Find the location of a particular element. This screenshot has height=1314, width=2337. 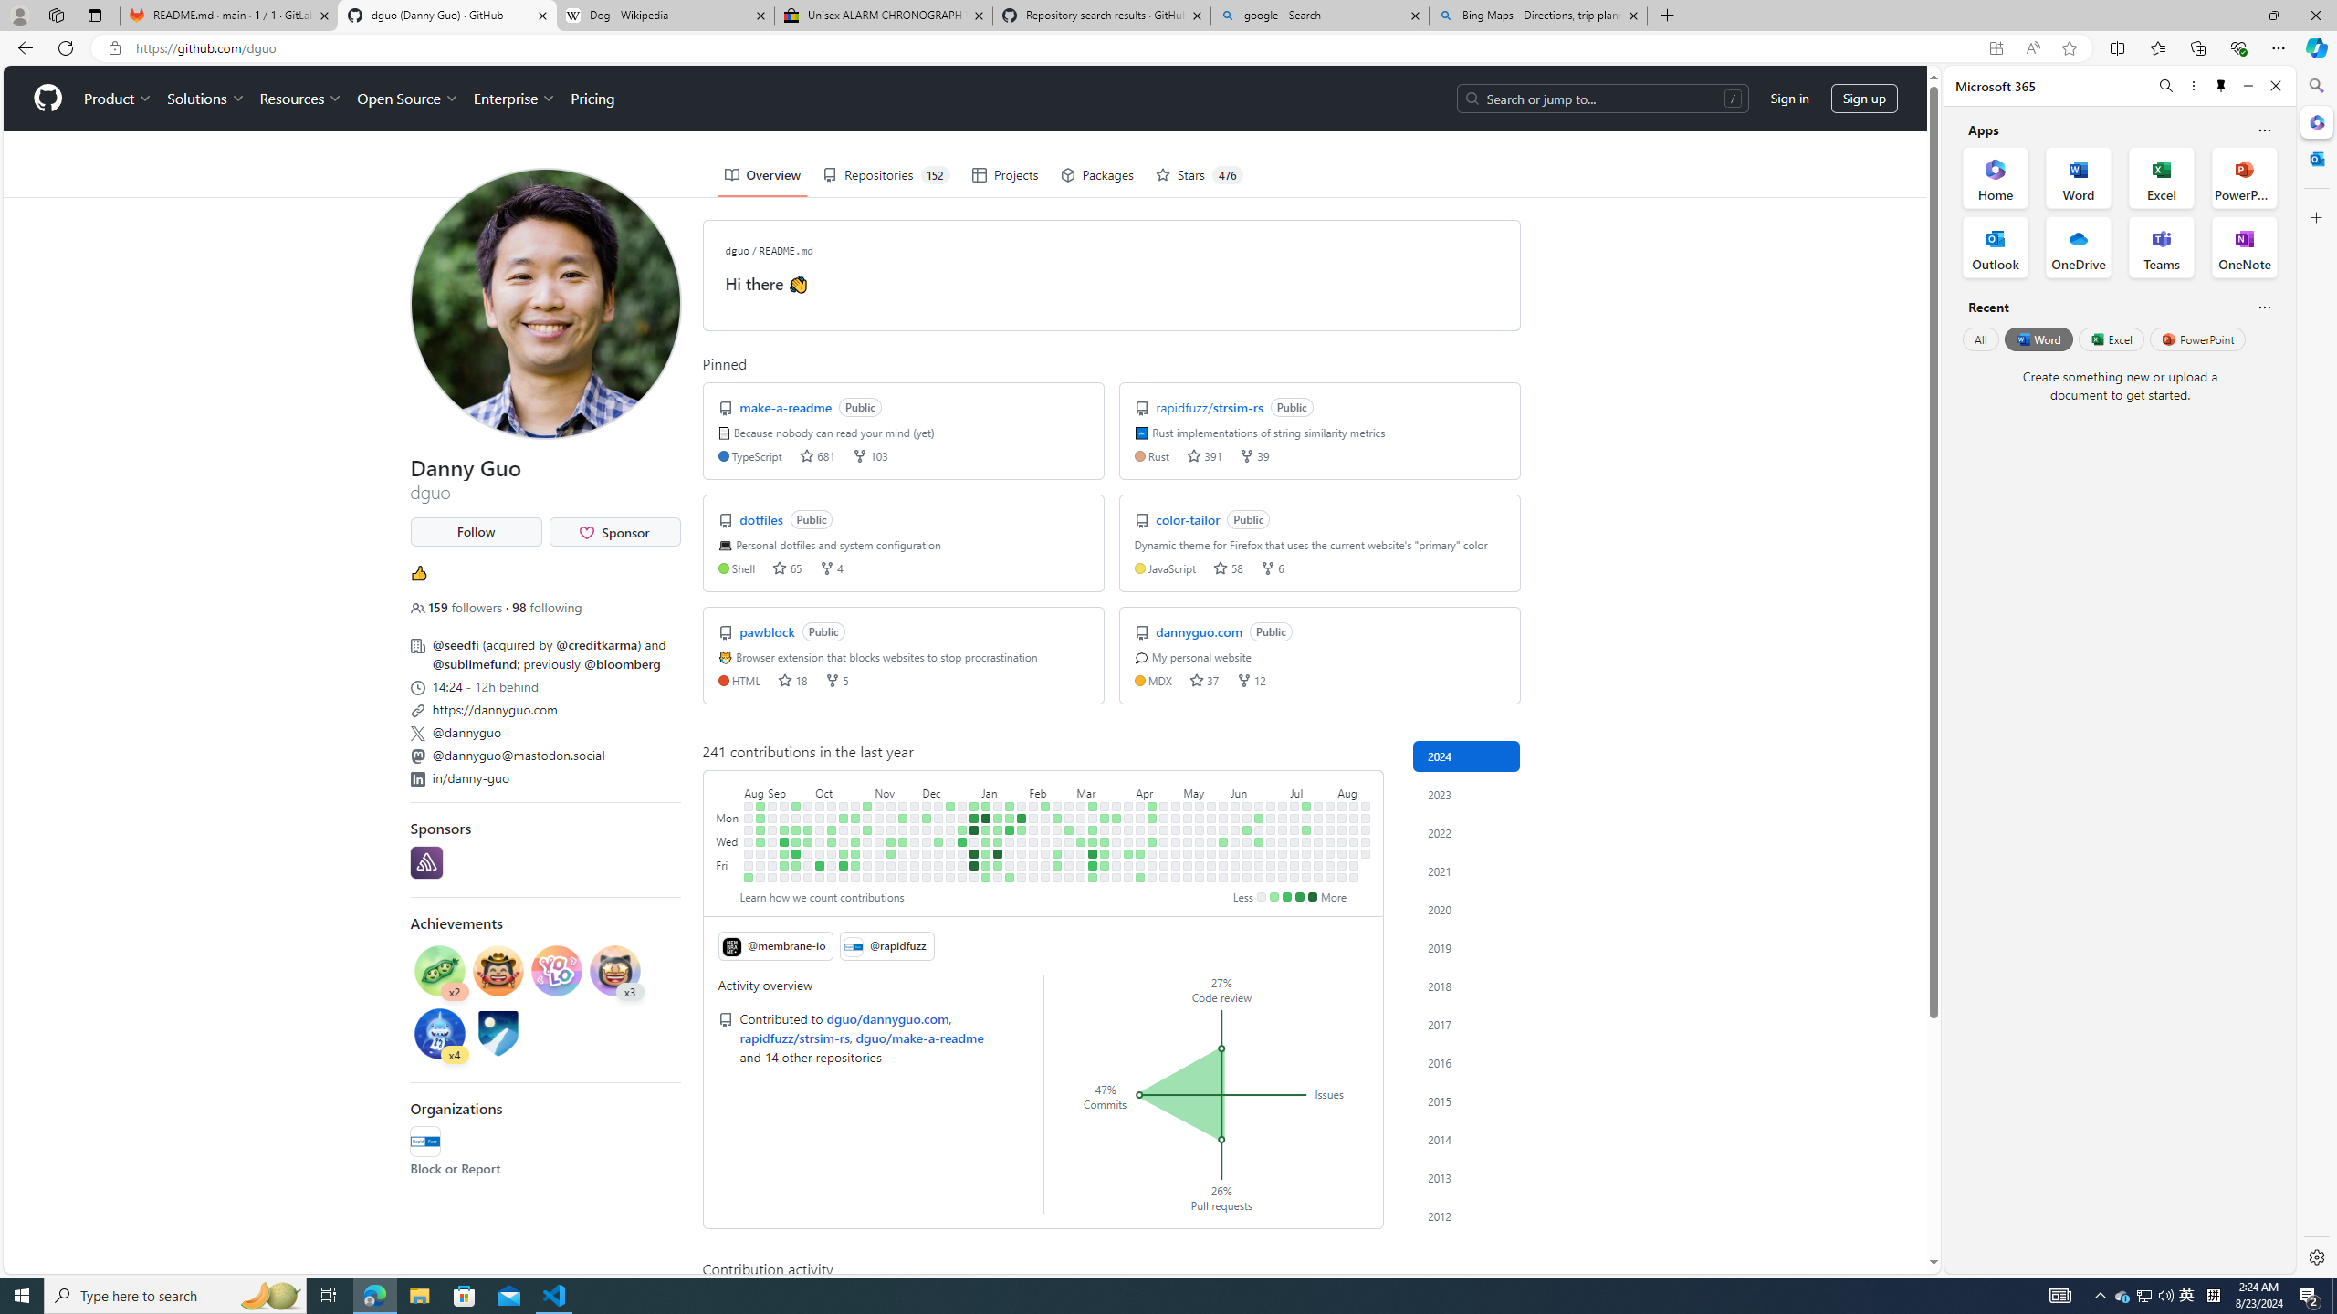

No contributions on September 16th. is located at coordinates (785, 878).